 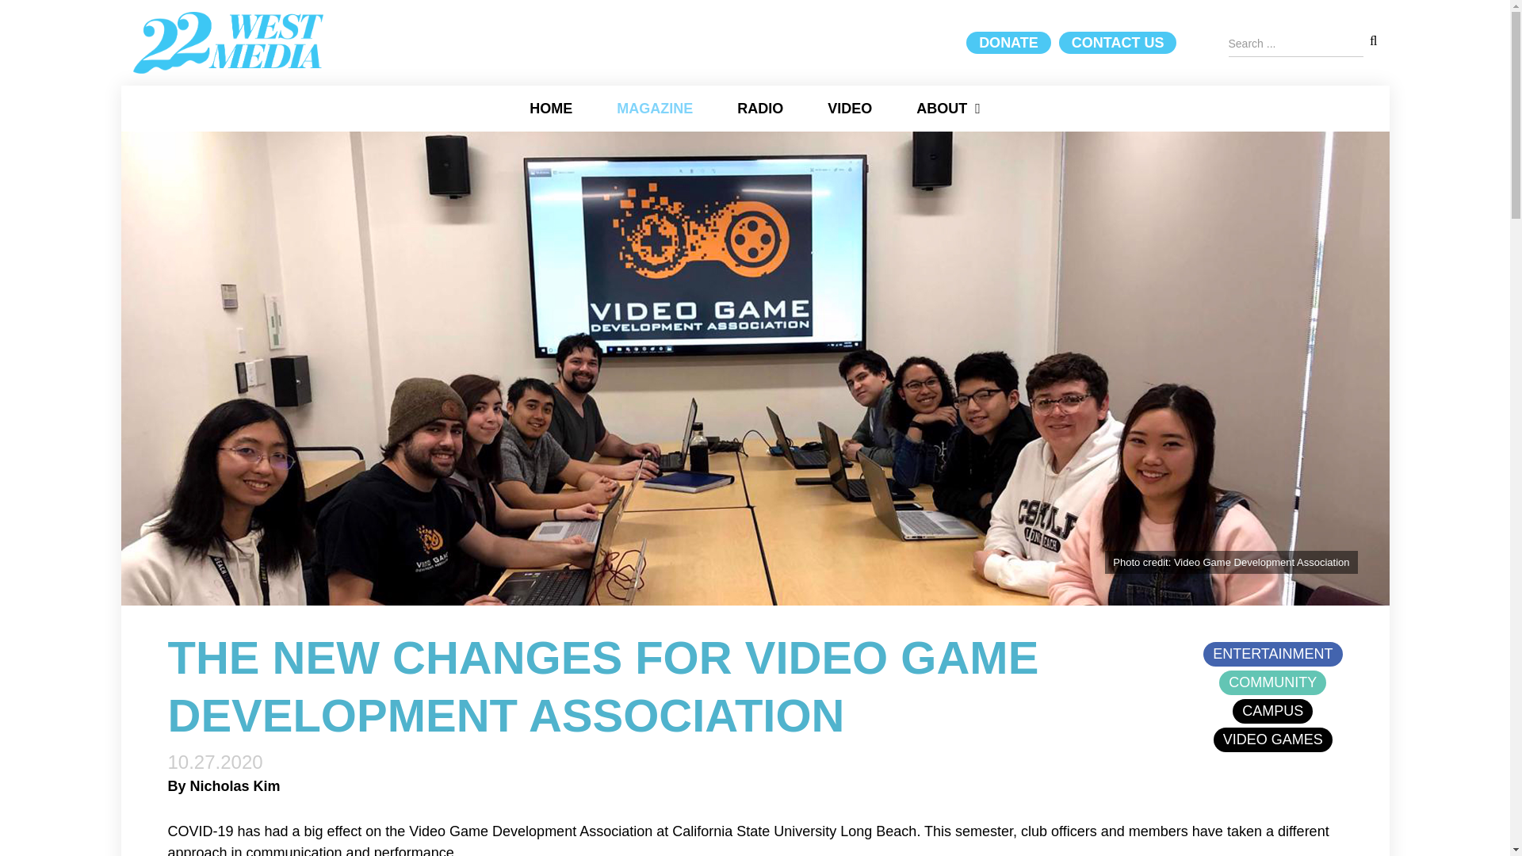 I want to click on CONTACT US, so click(x=1118, y=43).